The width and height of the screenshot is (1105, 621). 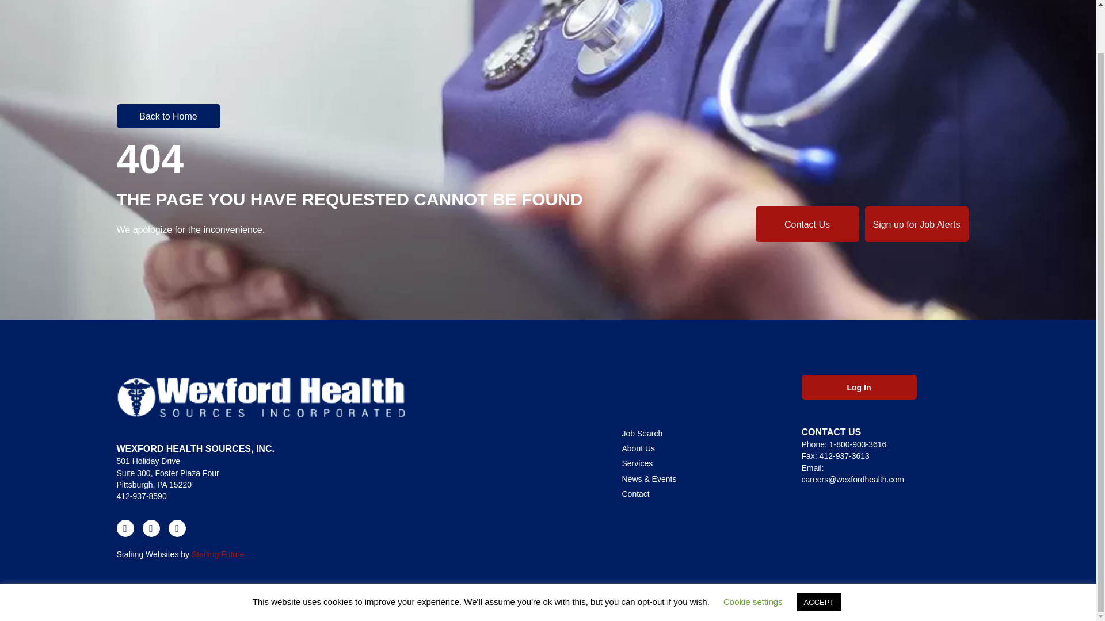 What do you see at coordinates (218, 554) in the screenshot?
I see `Staffing Future` at bounding box center [218, 554].